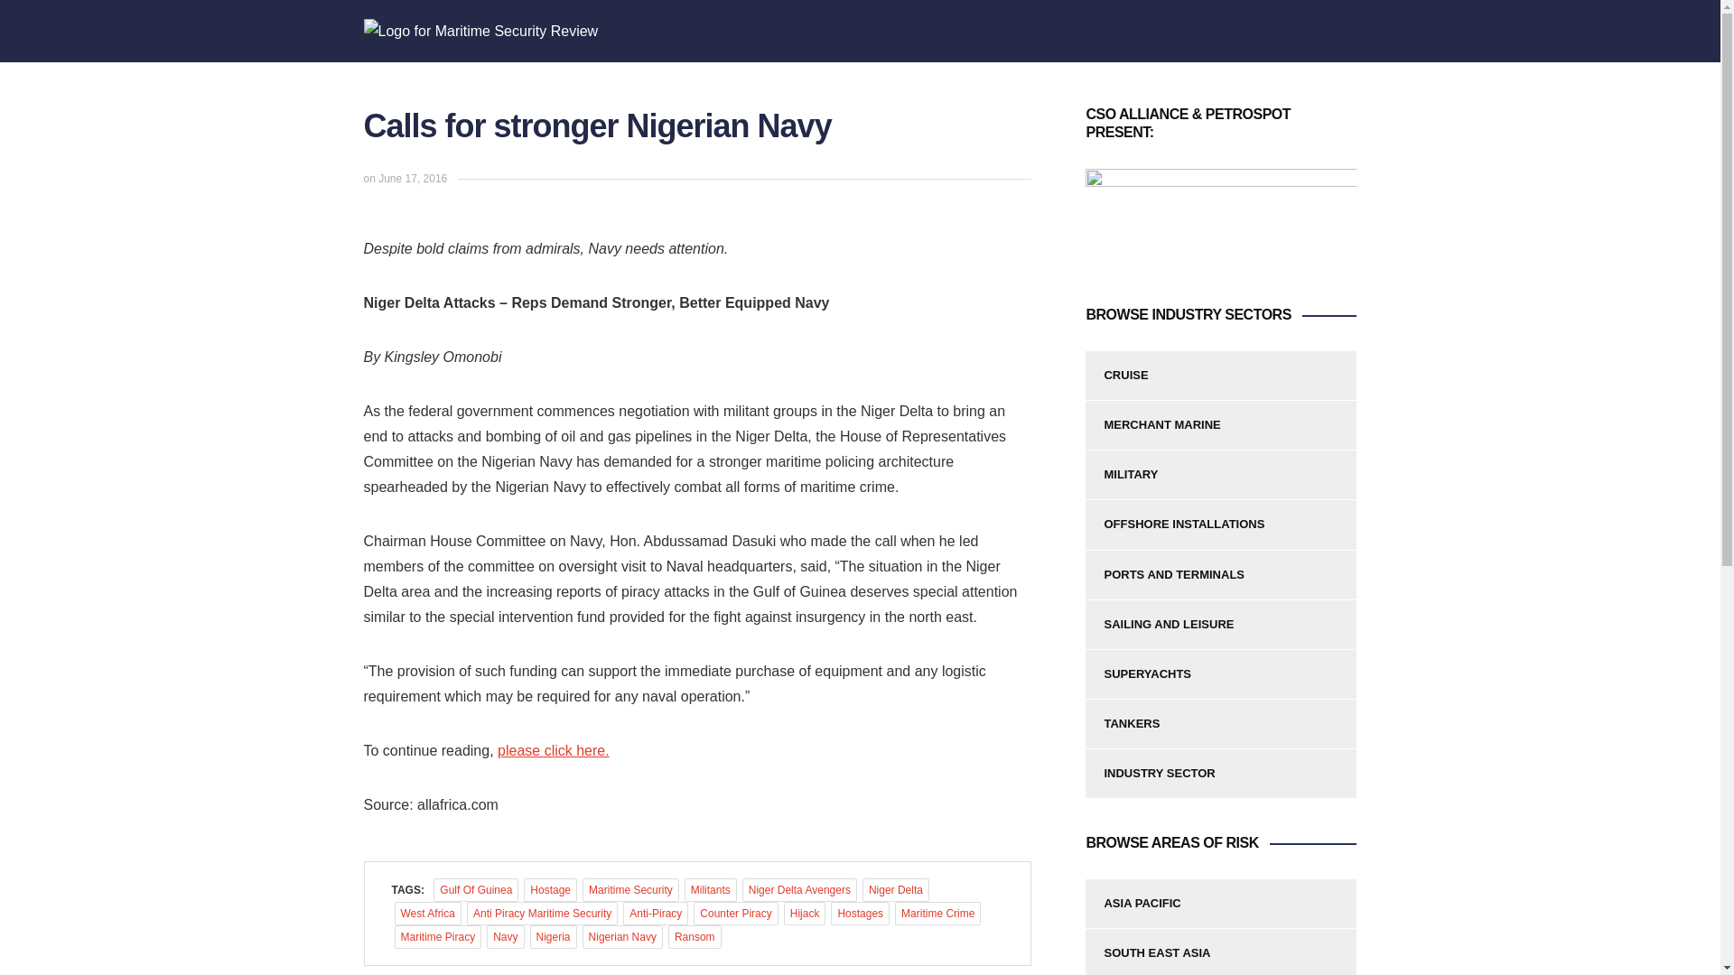 The width and height of the screenshot is (1734, 975). Describe the element at coordinates (550, 890) in the screenshot. I see `Hostage` at that location.